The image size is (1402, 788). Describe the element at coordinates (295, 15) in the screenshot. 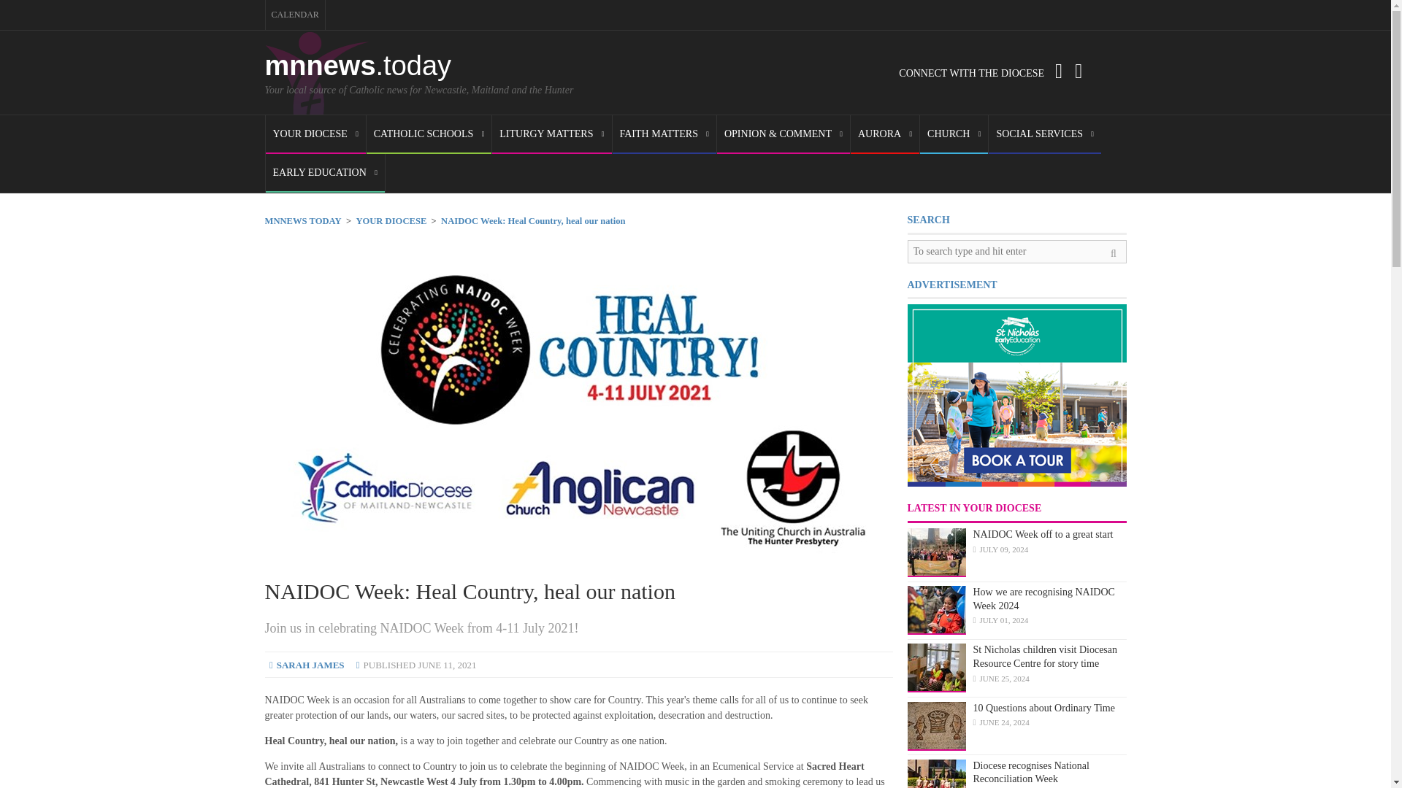

I see `CALENDAR` at that location.